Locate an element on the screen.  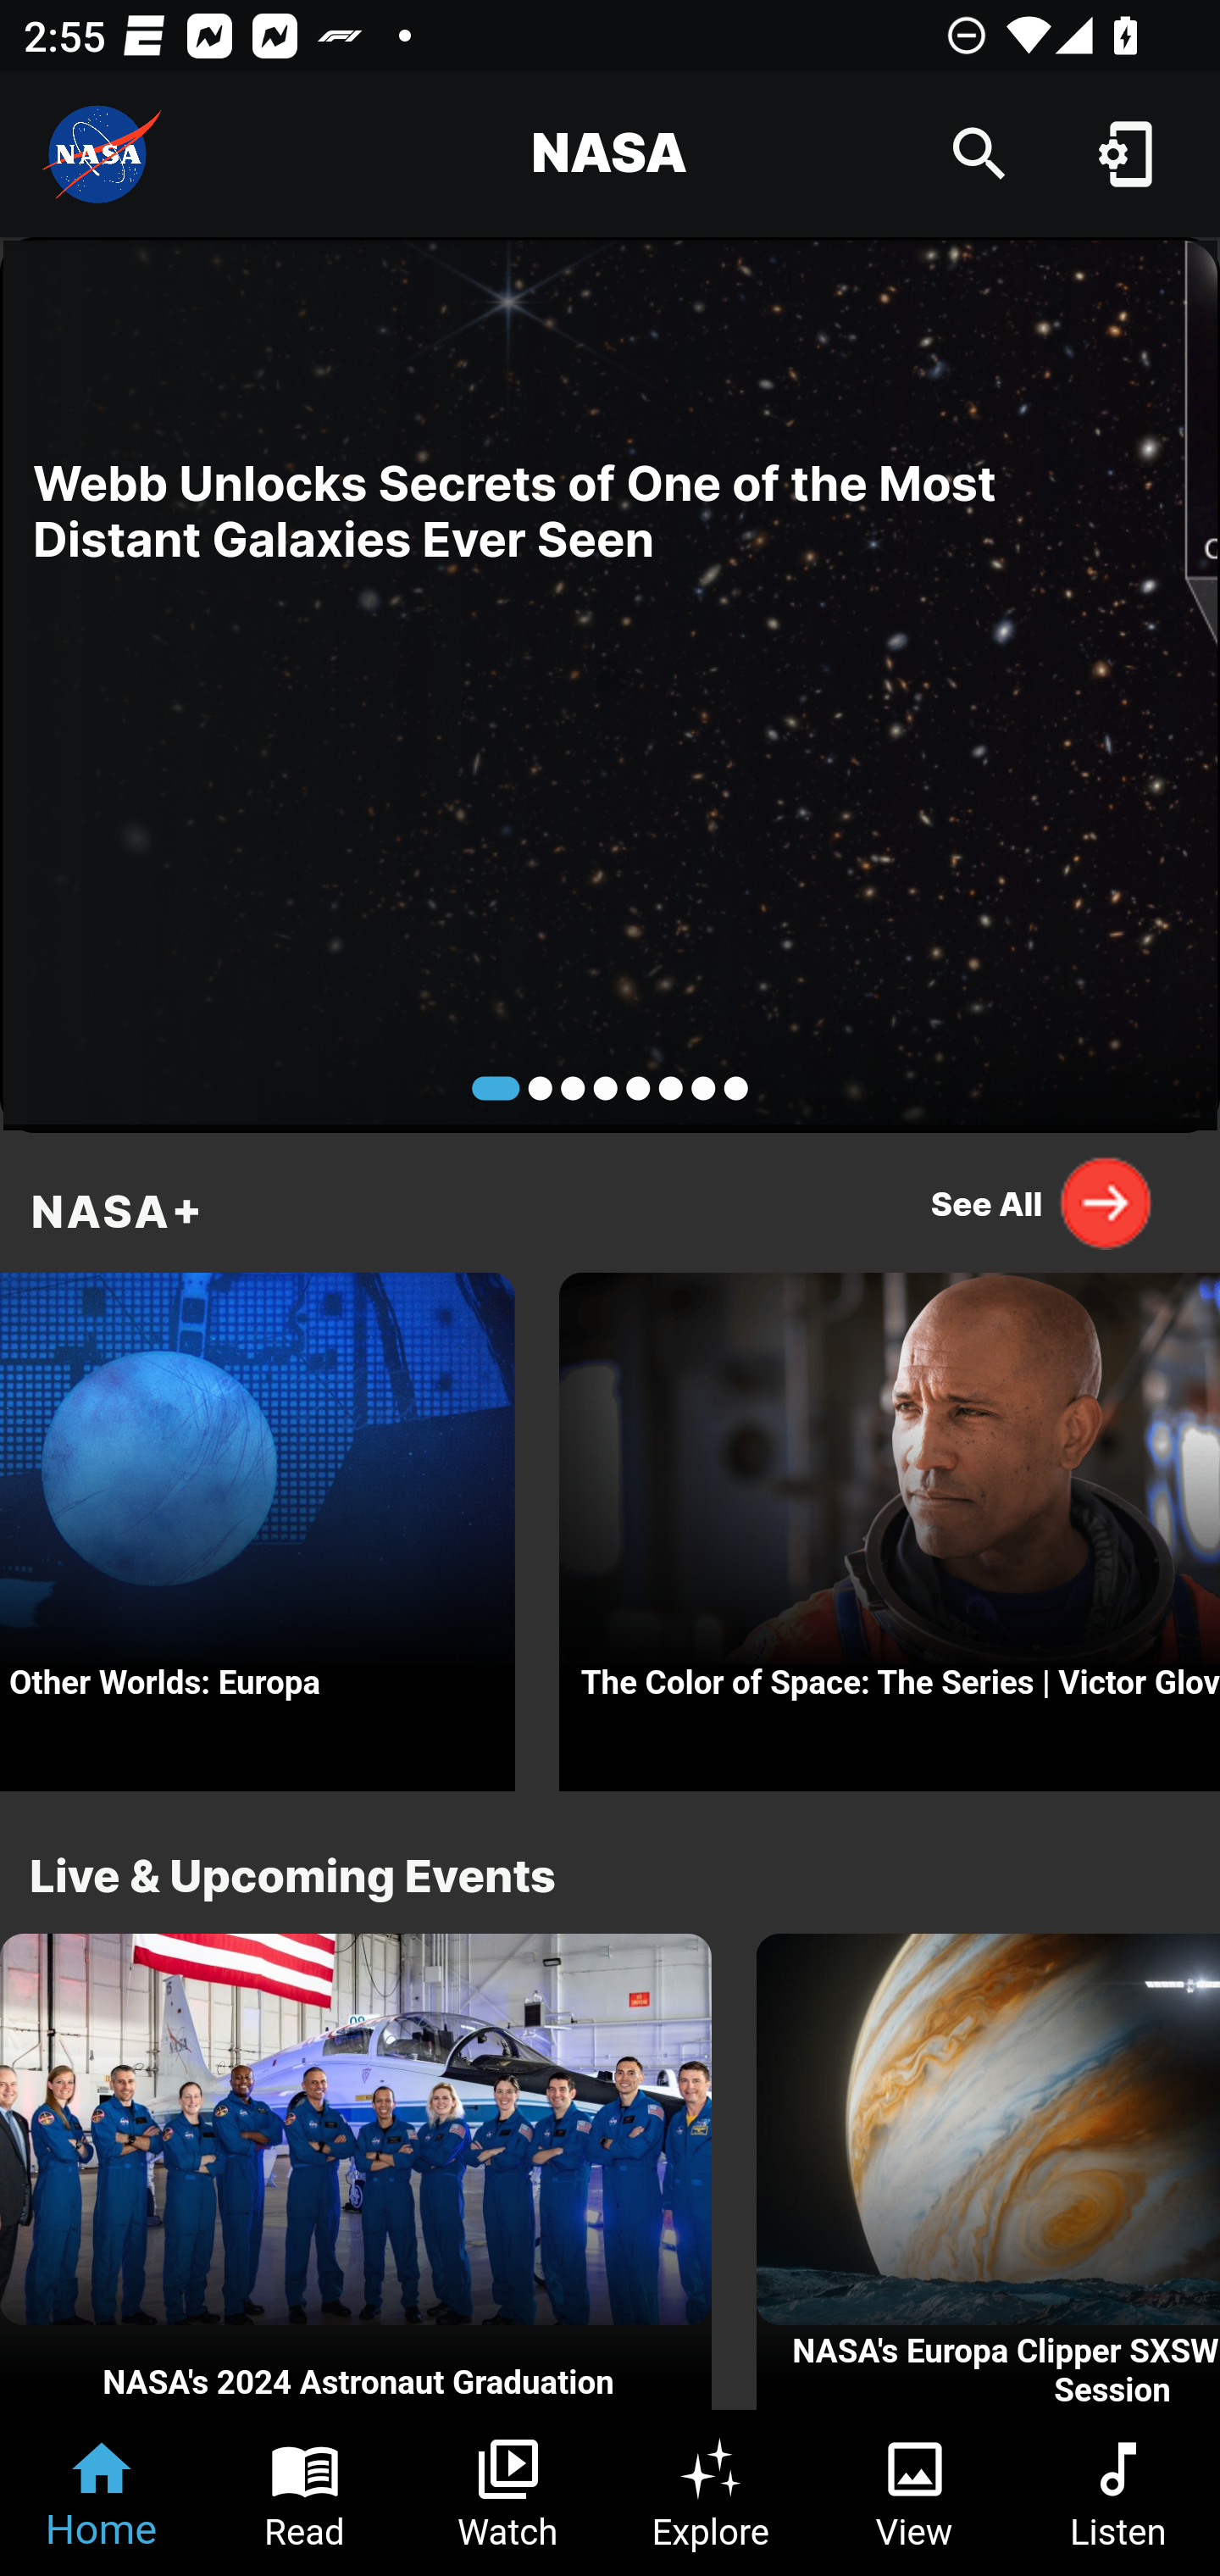
Listen
Tab 6 of 6 is located at coordinates (1118, 2493).